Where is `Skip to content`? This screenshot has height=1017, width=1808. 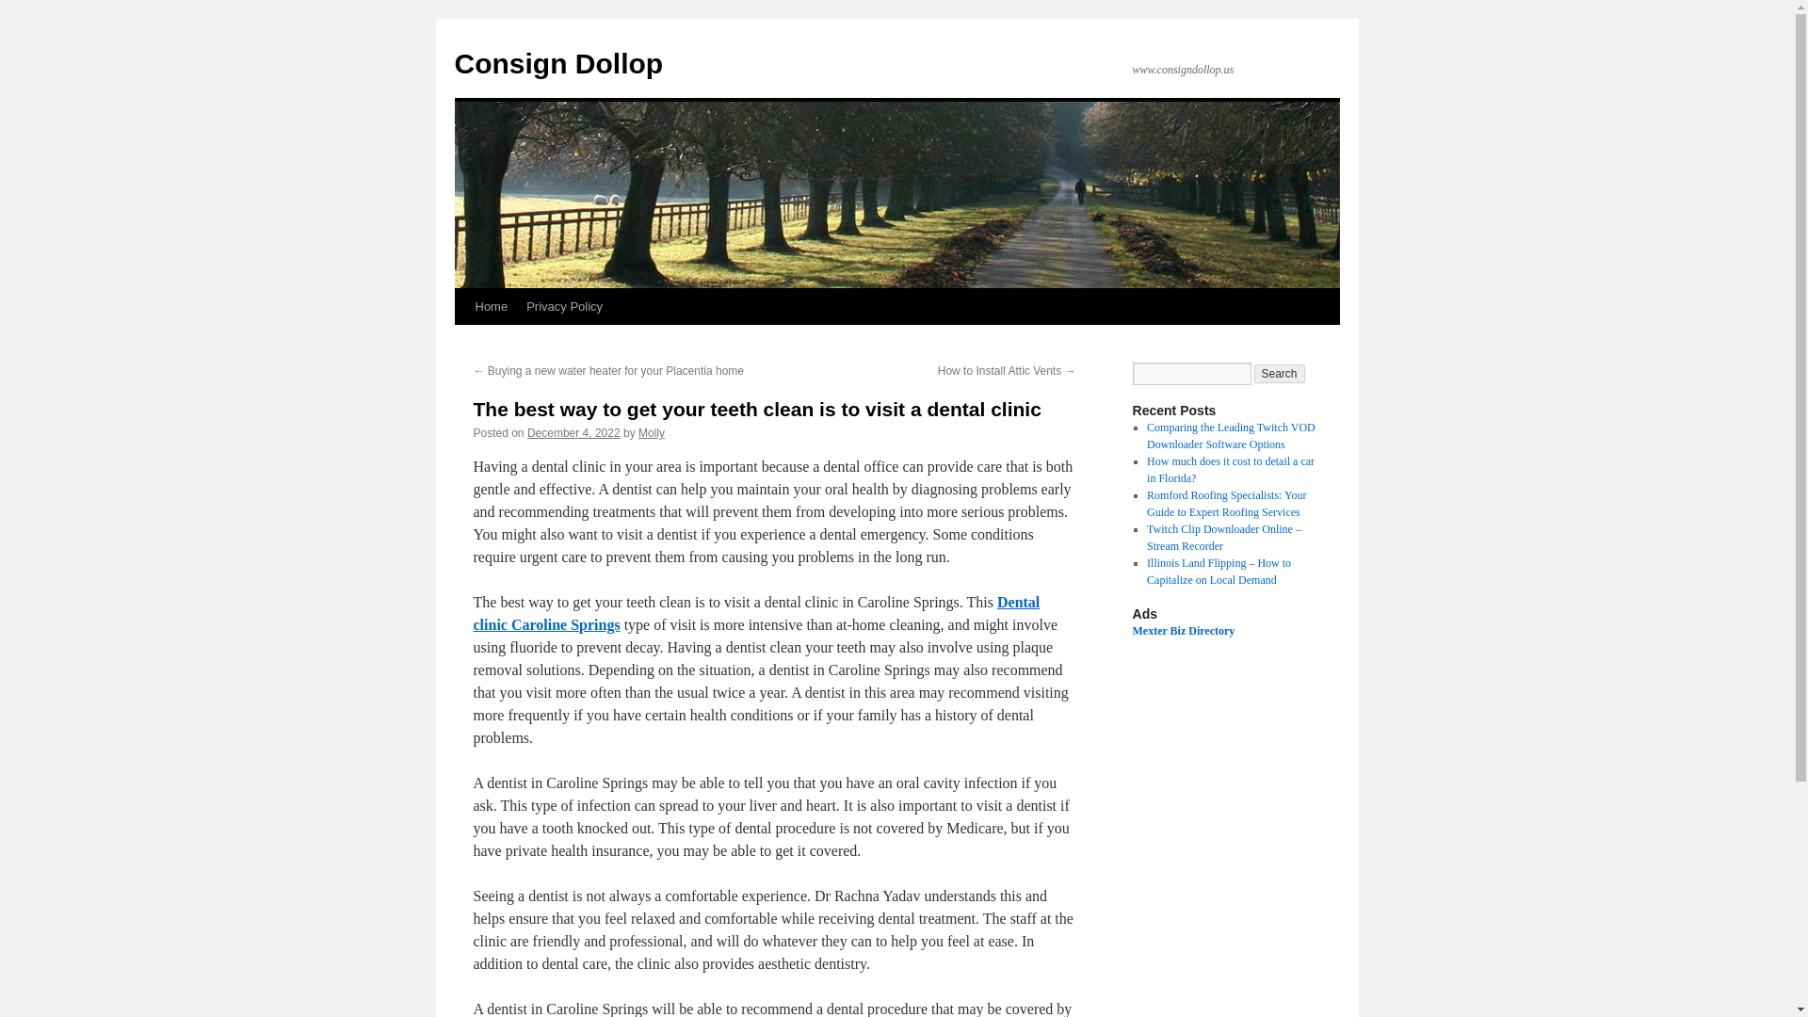
Skip to content is located at coordinates (462, 341).